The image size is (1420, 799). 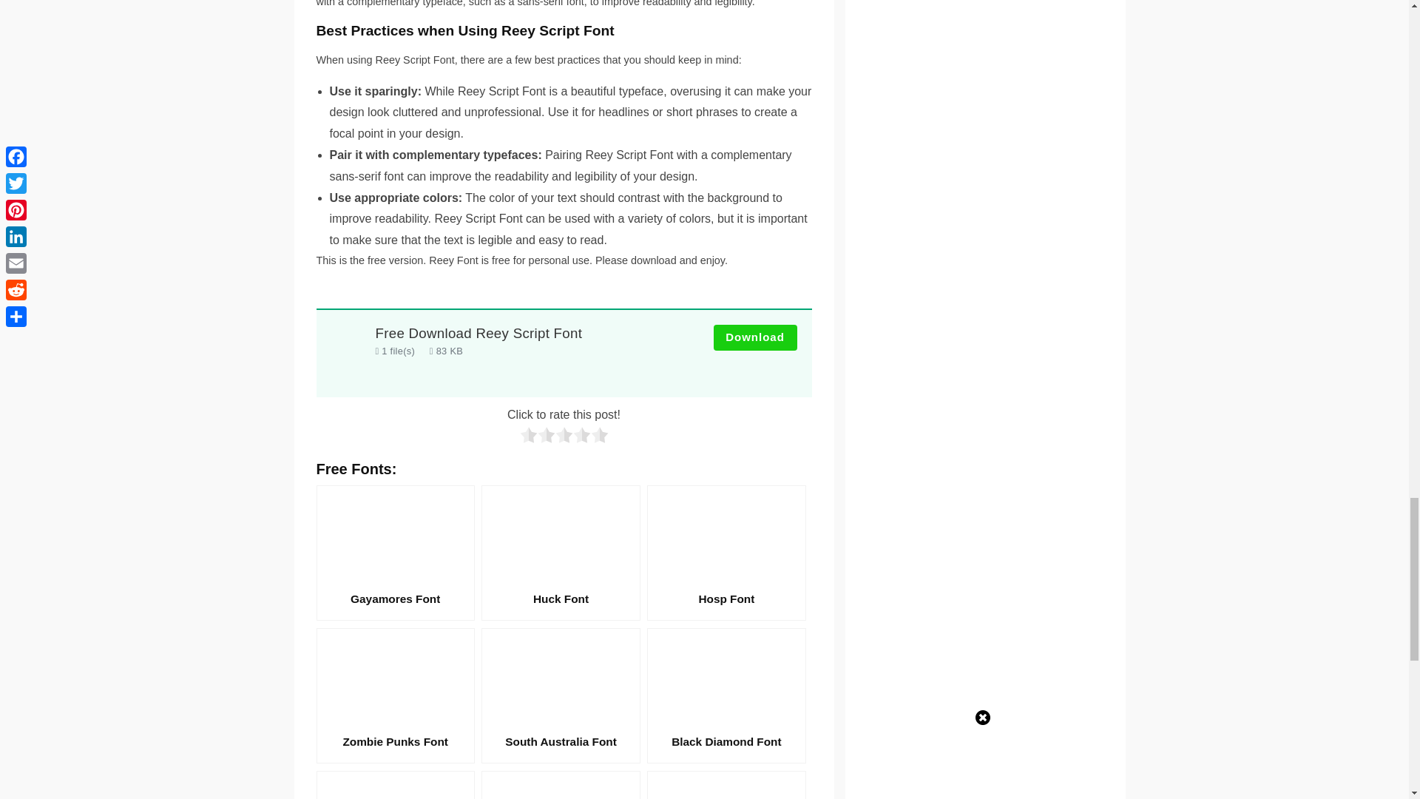 What do you see at coordinates (726, 553) in the screenshot?
I see `Hosp Font` at bounding box center [726, 553].